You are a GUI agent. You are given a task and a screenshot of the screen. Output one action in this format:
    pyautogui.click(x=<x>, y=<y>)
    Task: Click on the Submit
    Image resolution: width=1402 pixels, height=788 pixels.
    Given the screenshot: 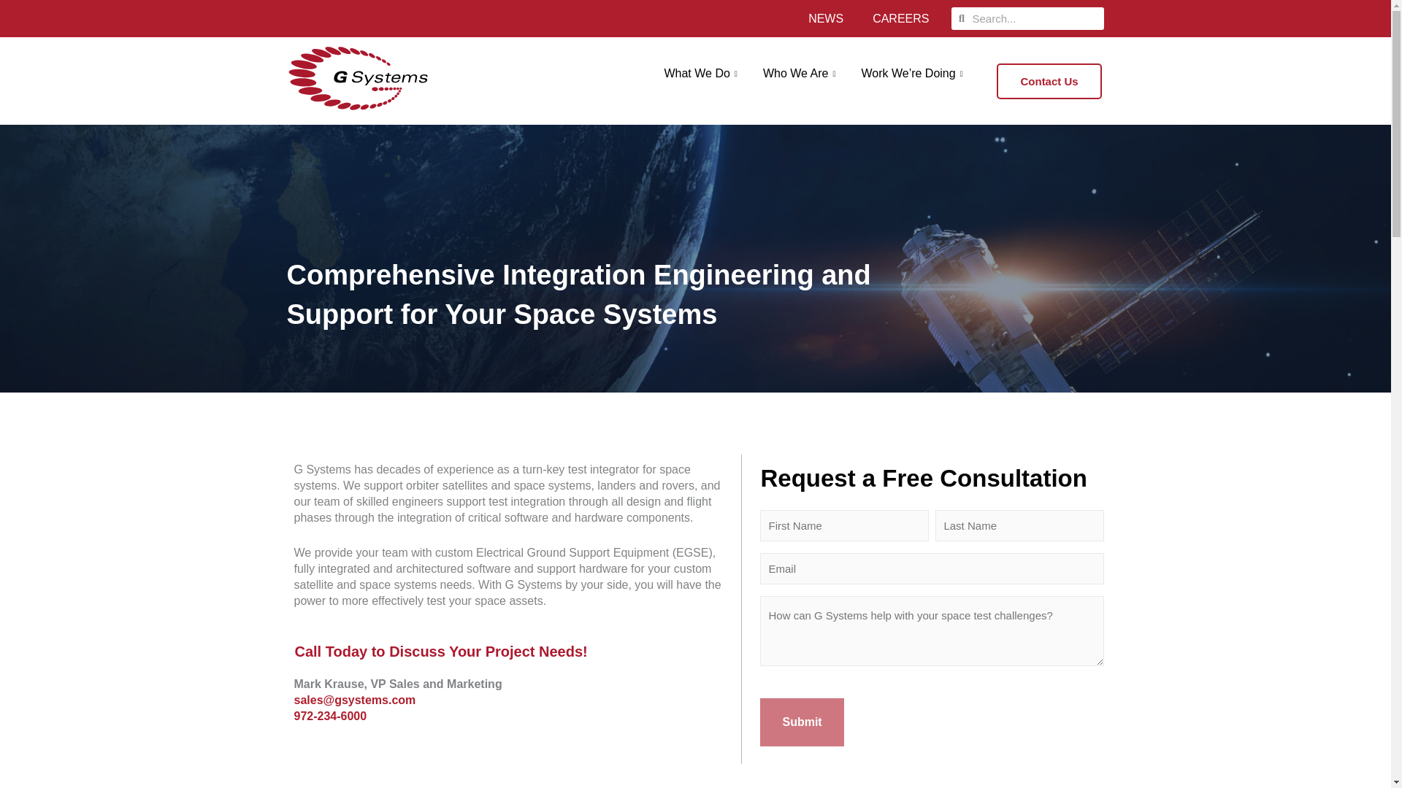 What is the action you would take?
    pyautogui.click(x=802, y=722)
    